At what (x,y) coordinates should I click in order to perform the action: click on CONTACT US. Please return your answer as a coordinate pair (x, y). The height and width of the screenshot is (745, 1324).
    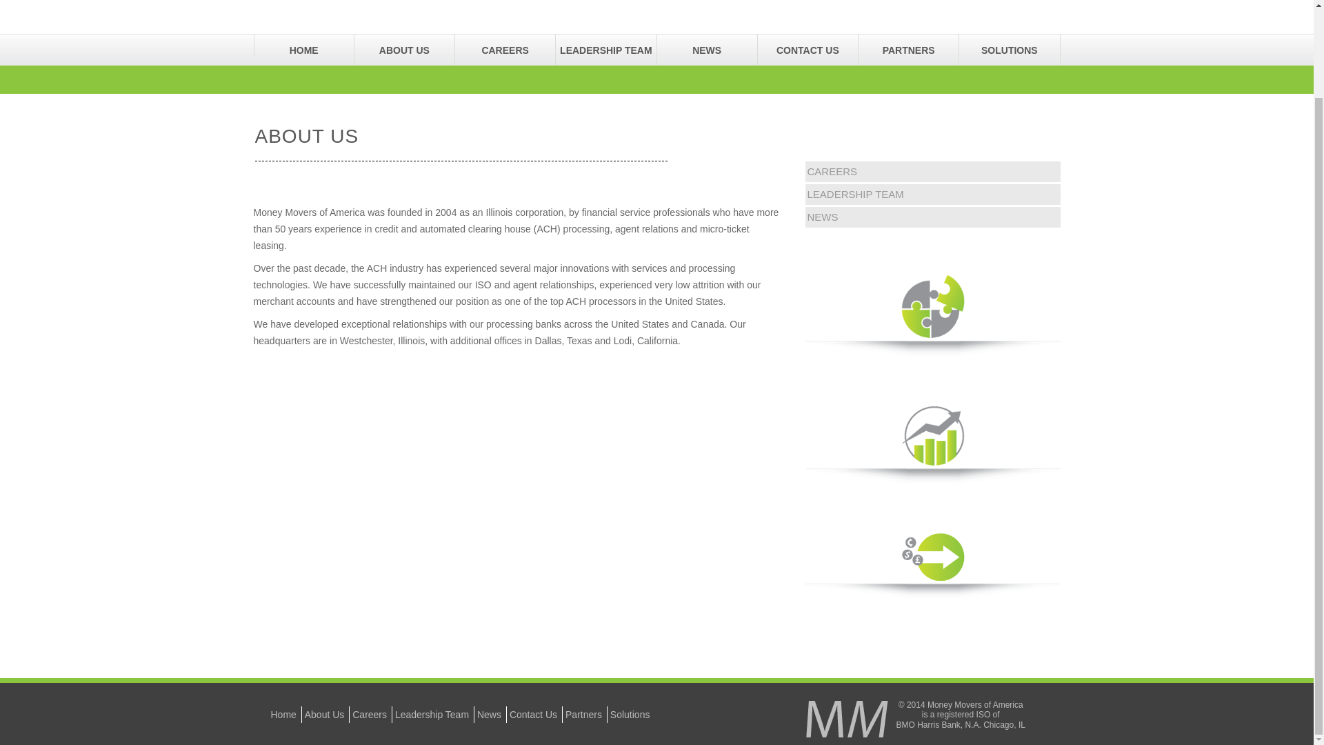
    Looking at the image, I should click on (808, 46).